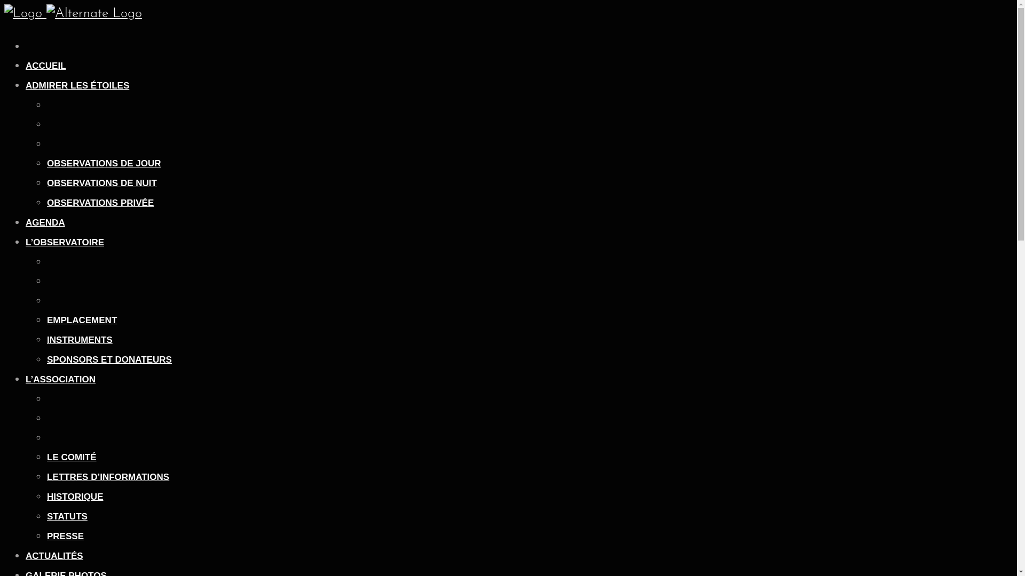 The image size is (1025, 576). Describe the element at coordinates (75, 497) in the screenshot. I see `HISTORIQUE` at that location.